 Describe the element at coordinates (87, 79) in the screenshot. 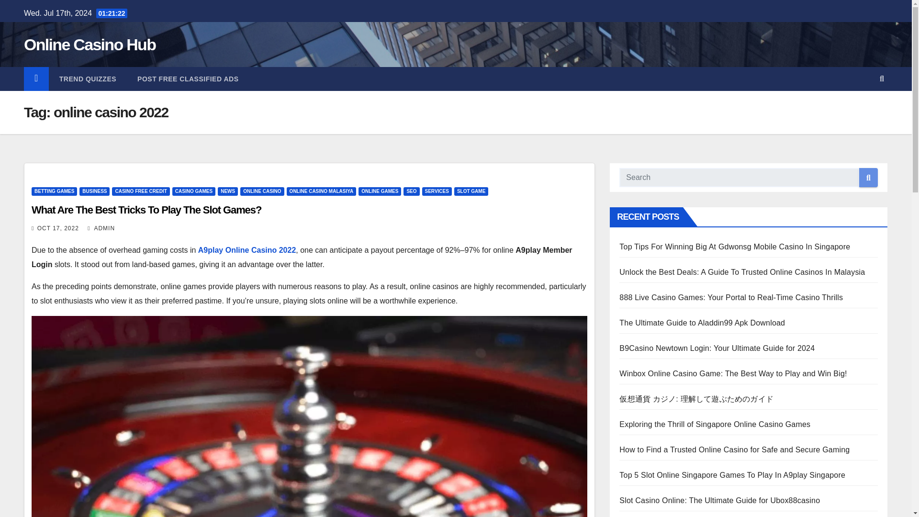

I see `Trend Quizzes` at that location.